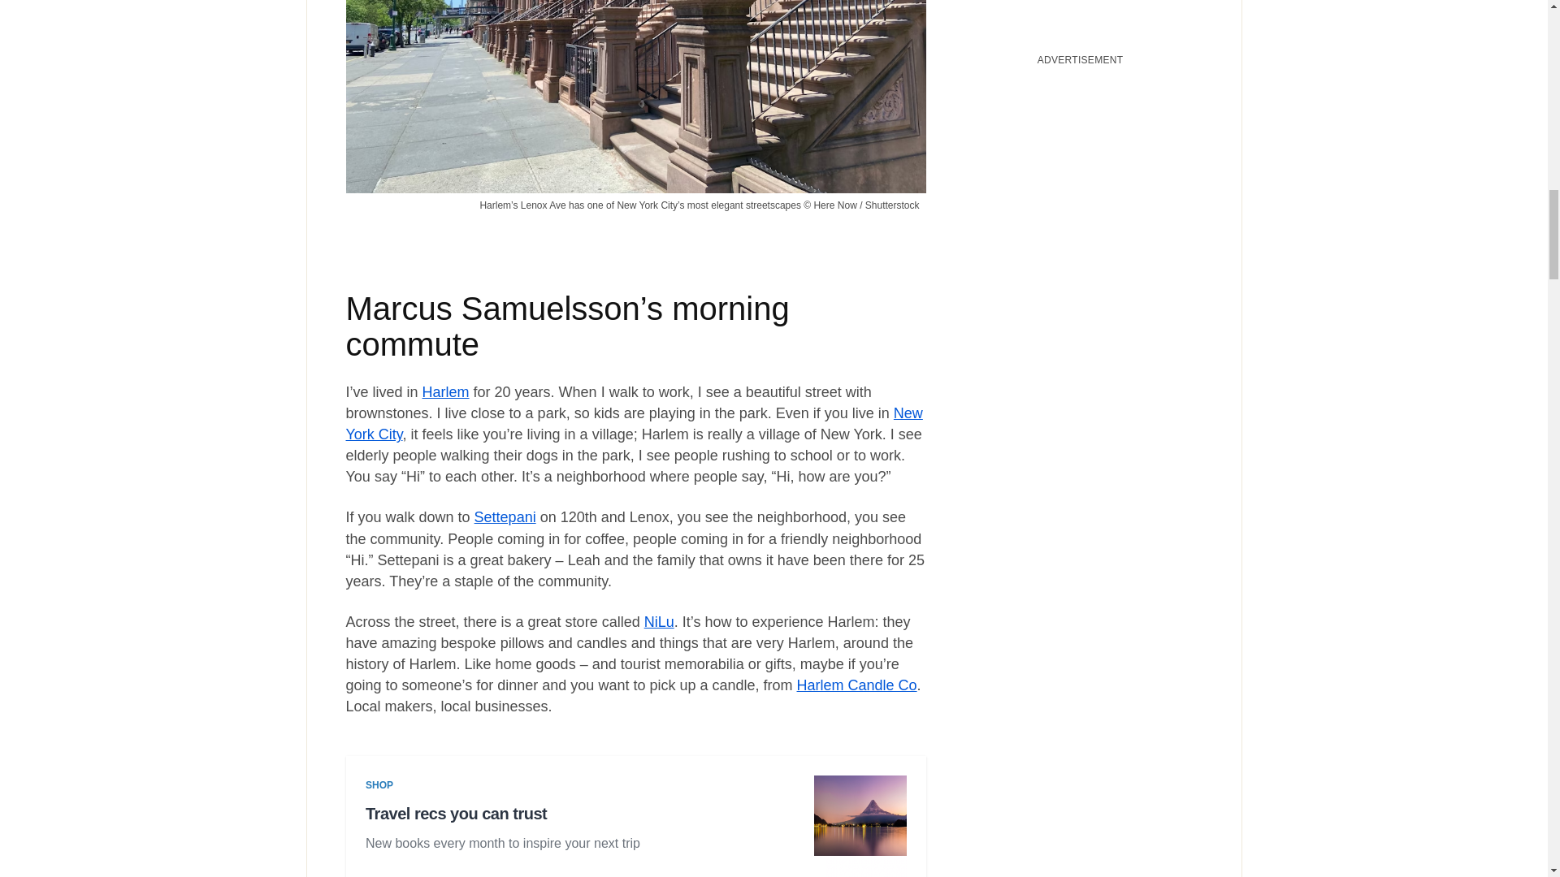  What do you see at coordinates (658, 622) in the screenshot?
I see `NiLu` at bounding box center [658, 622].